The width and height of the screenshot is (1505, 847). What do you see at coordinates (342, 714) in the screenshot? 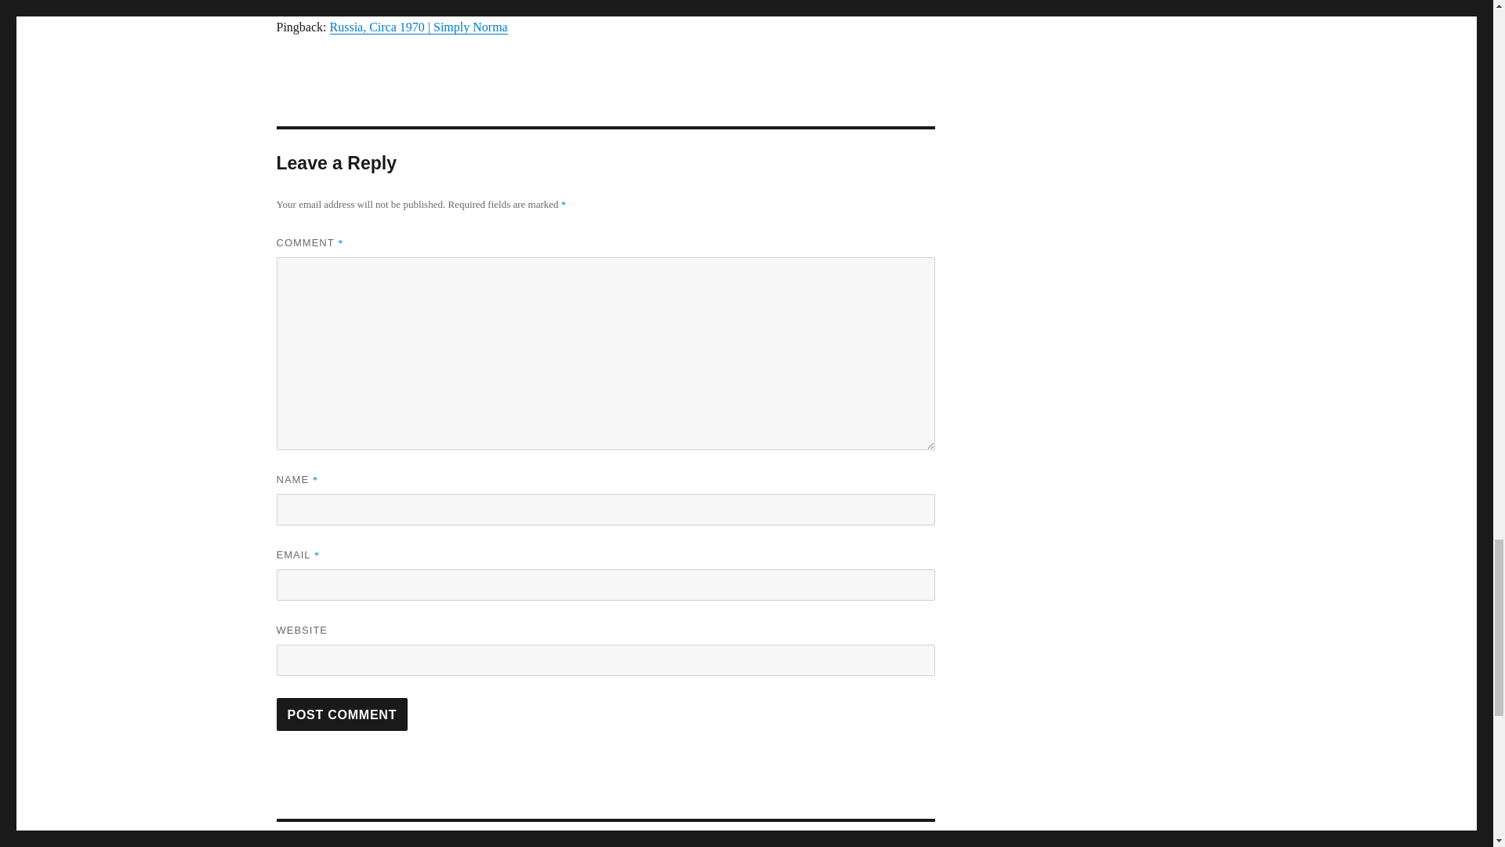
I see `Post Comment` at bounding box center [342, 714].